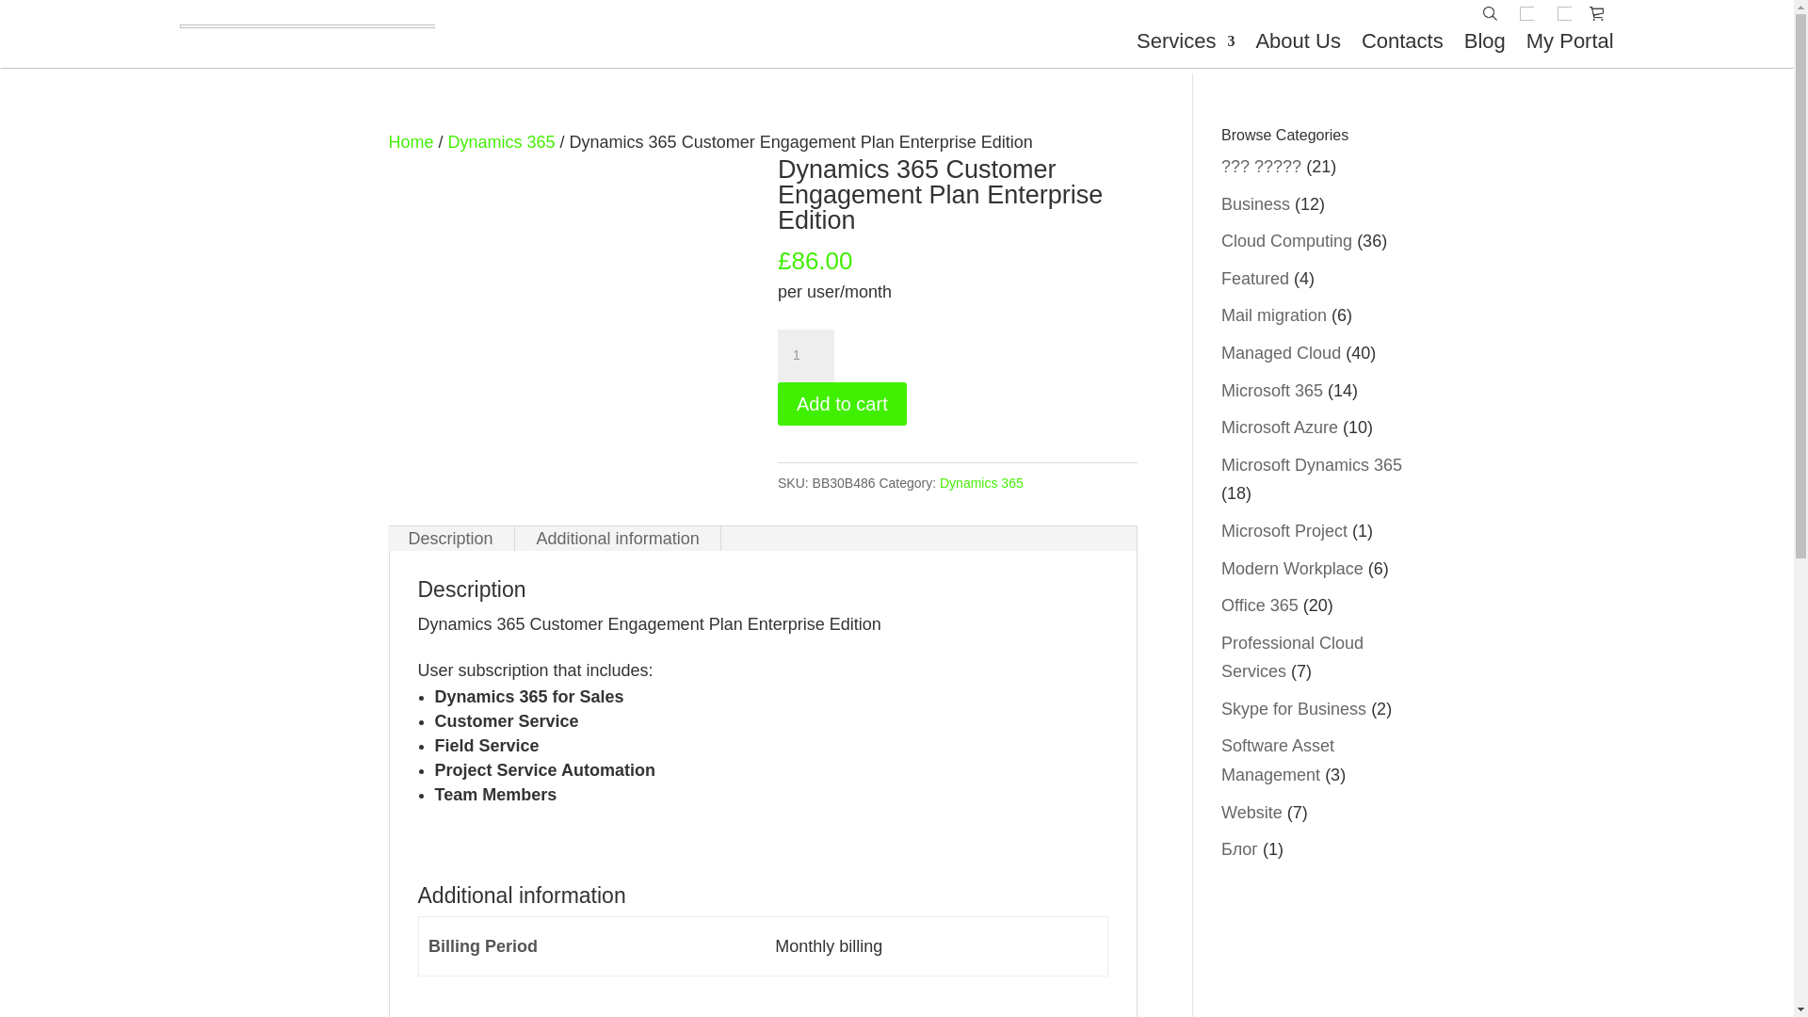  I want to click on Services, so click(1186, 41).